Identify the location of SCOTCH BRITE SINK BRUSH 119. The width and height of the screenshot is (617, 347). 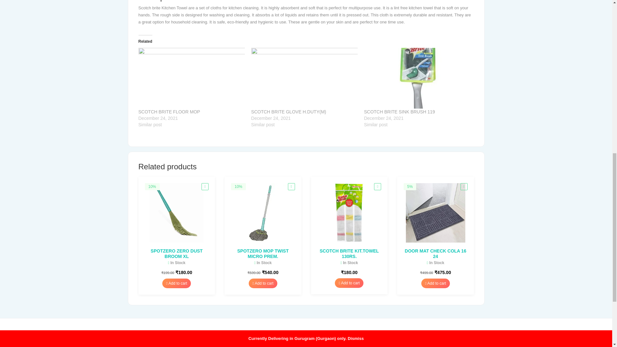
(417, 78).